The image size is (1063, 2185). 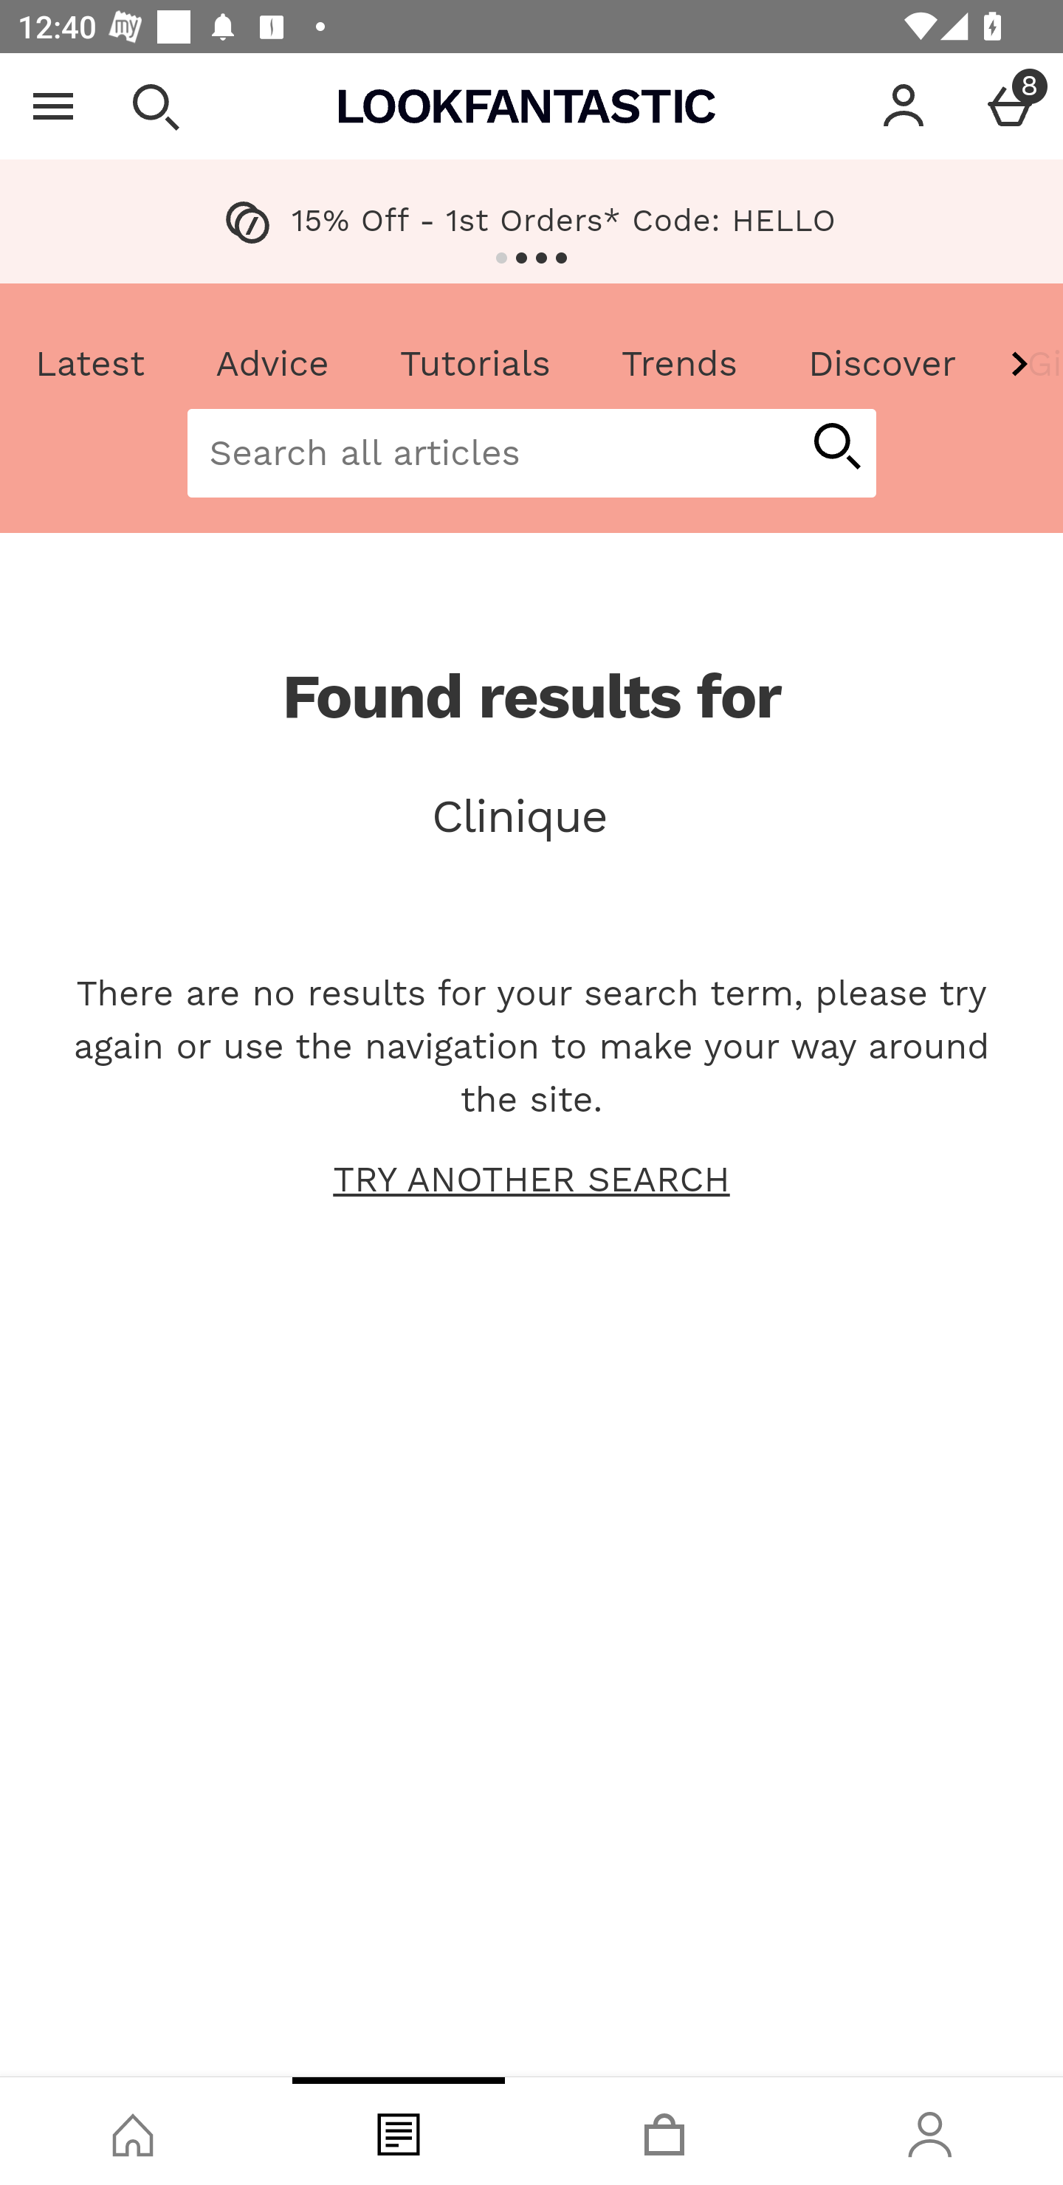 I want to click on Clinique, so click(x=531, y=816).